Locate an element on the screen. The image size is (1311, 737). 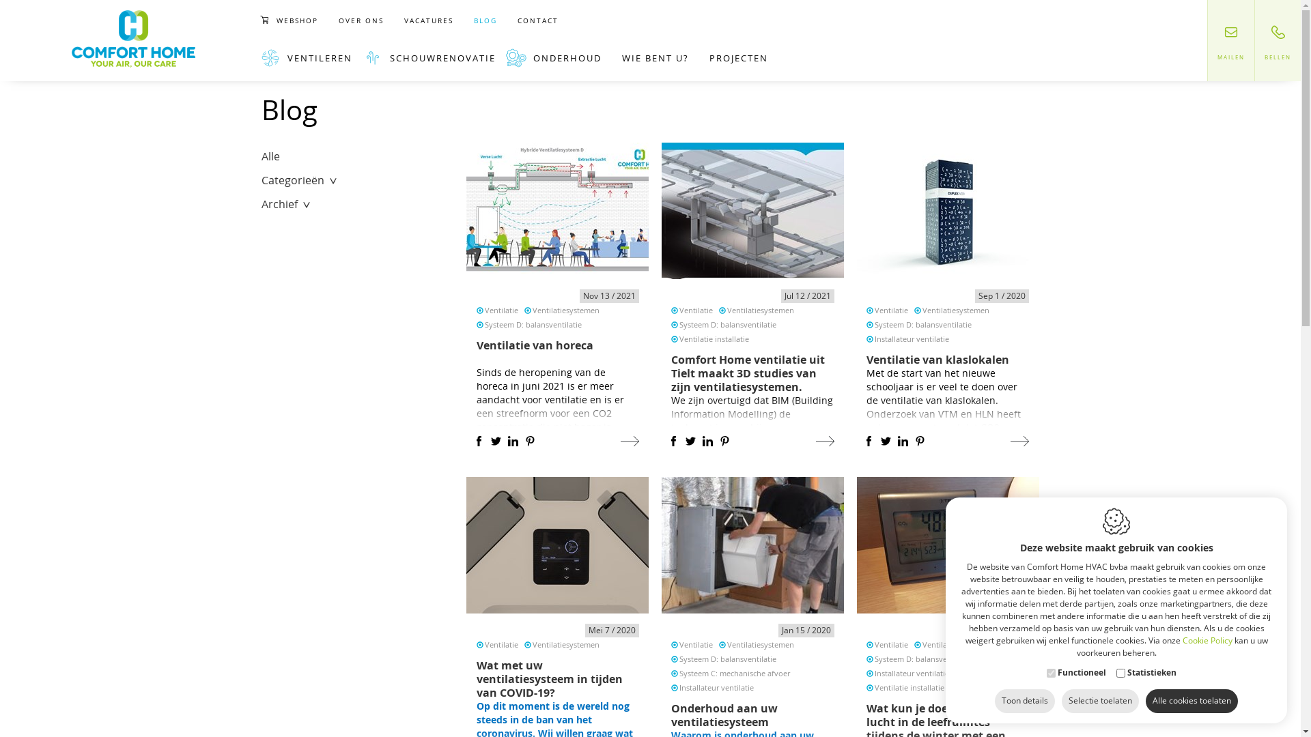
Ventilatiesystemen is located at coordinates (761, 644).